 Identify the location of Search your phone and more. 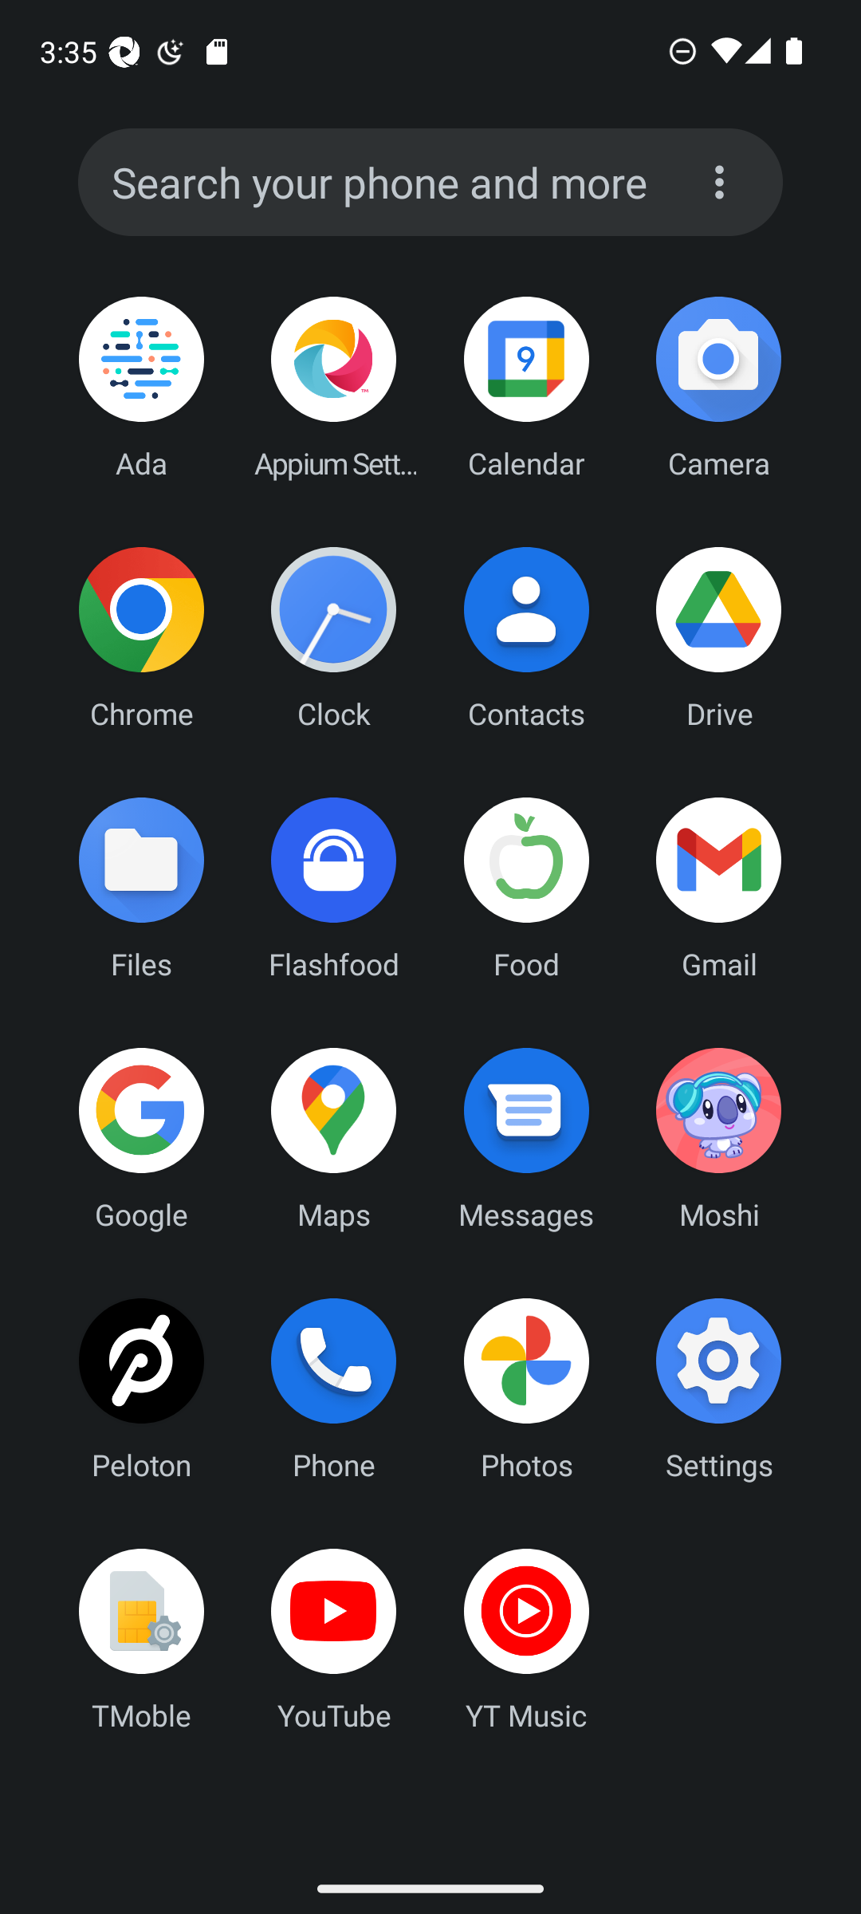
(387, 183).